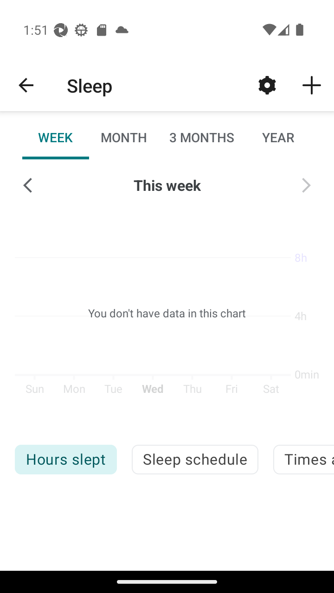 This screenshot has height=593, width=334. What do you see at coordinates (26, 85) in the screenshot?
I see `Navigate up` at bounding box center [26, 85].